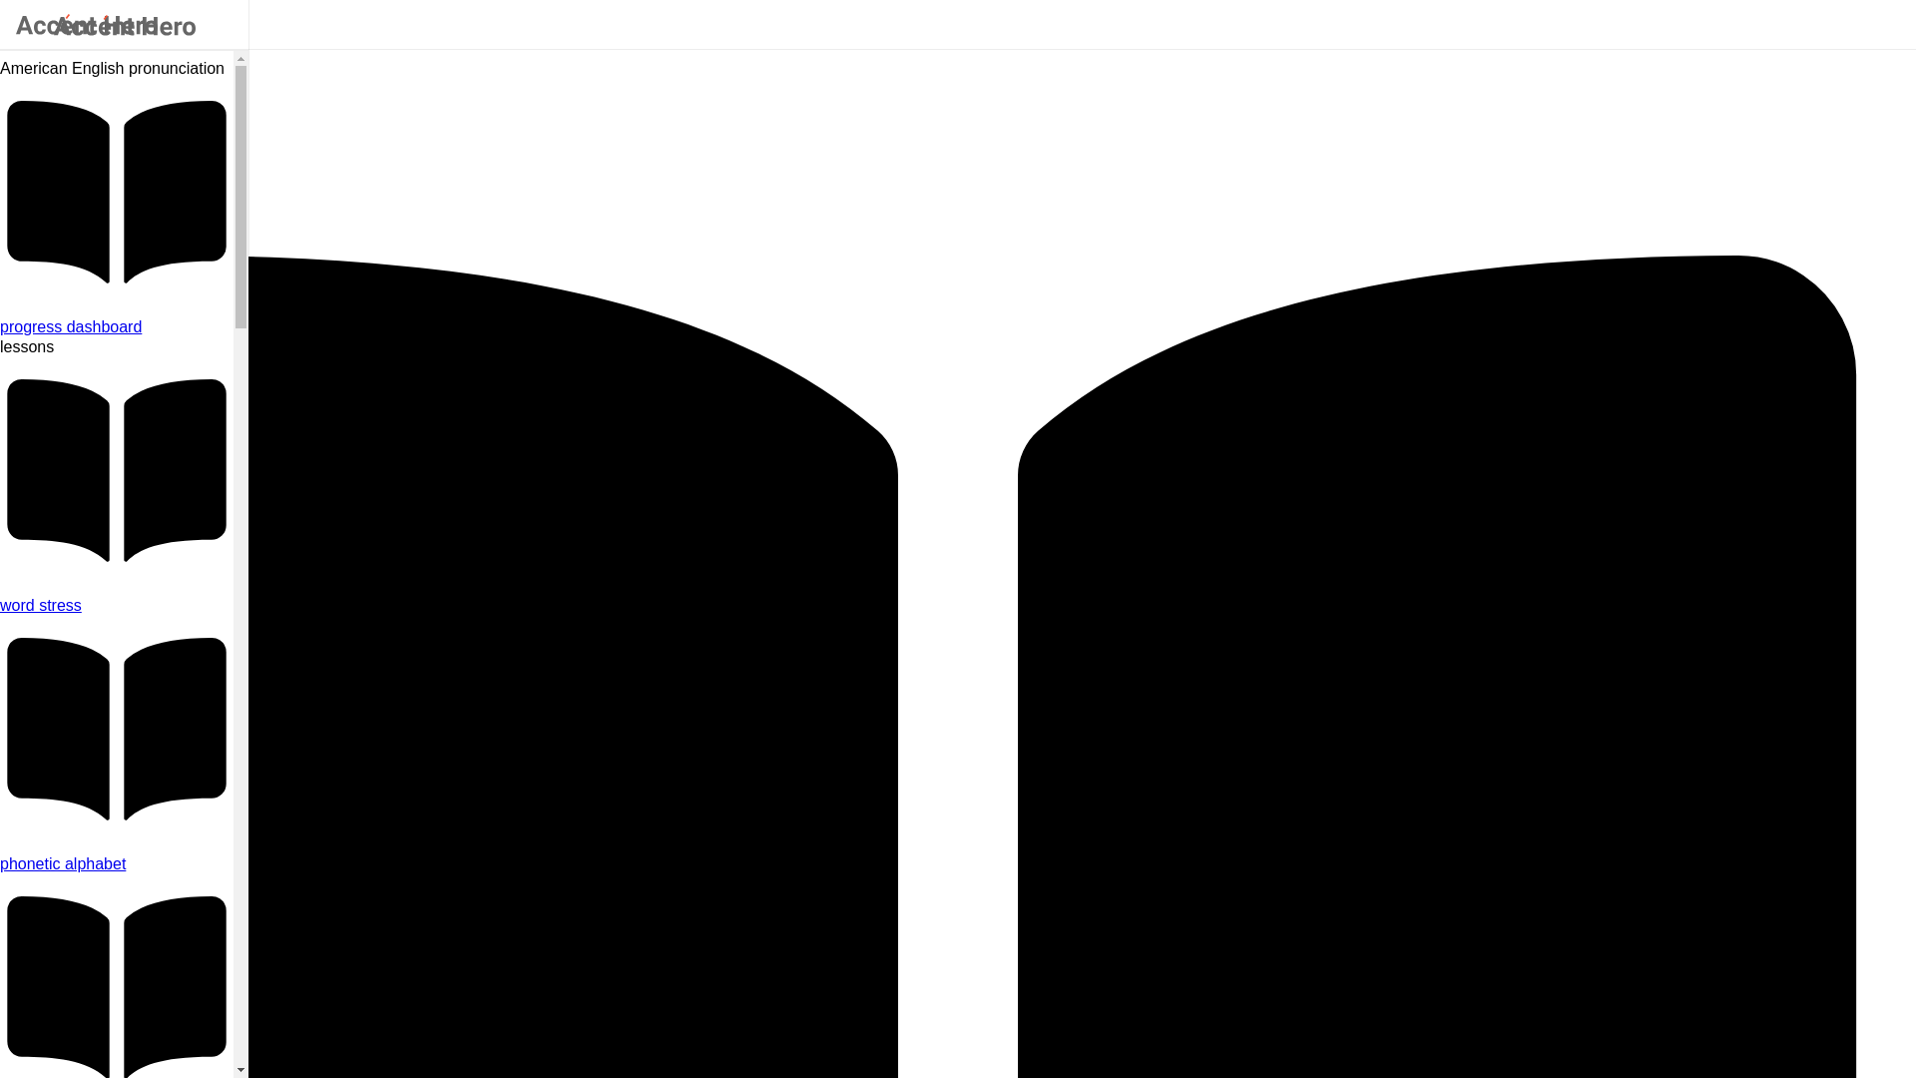 The width and height of the screenshot is (1916, 1078). Describe the element at coordinates (117, 864) in the screenshot. I see `Learn to precisely articulate each sound` at that location.